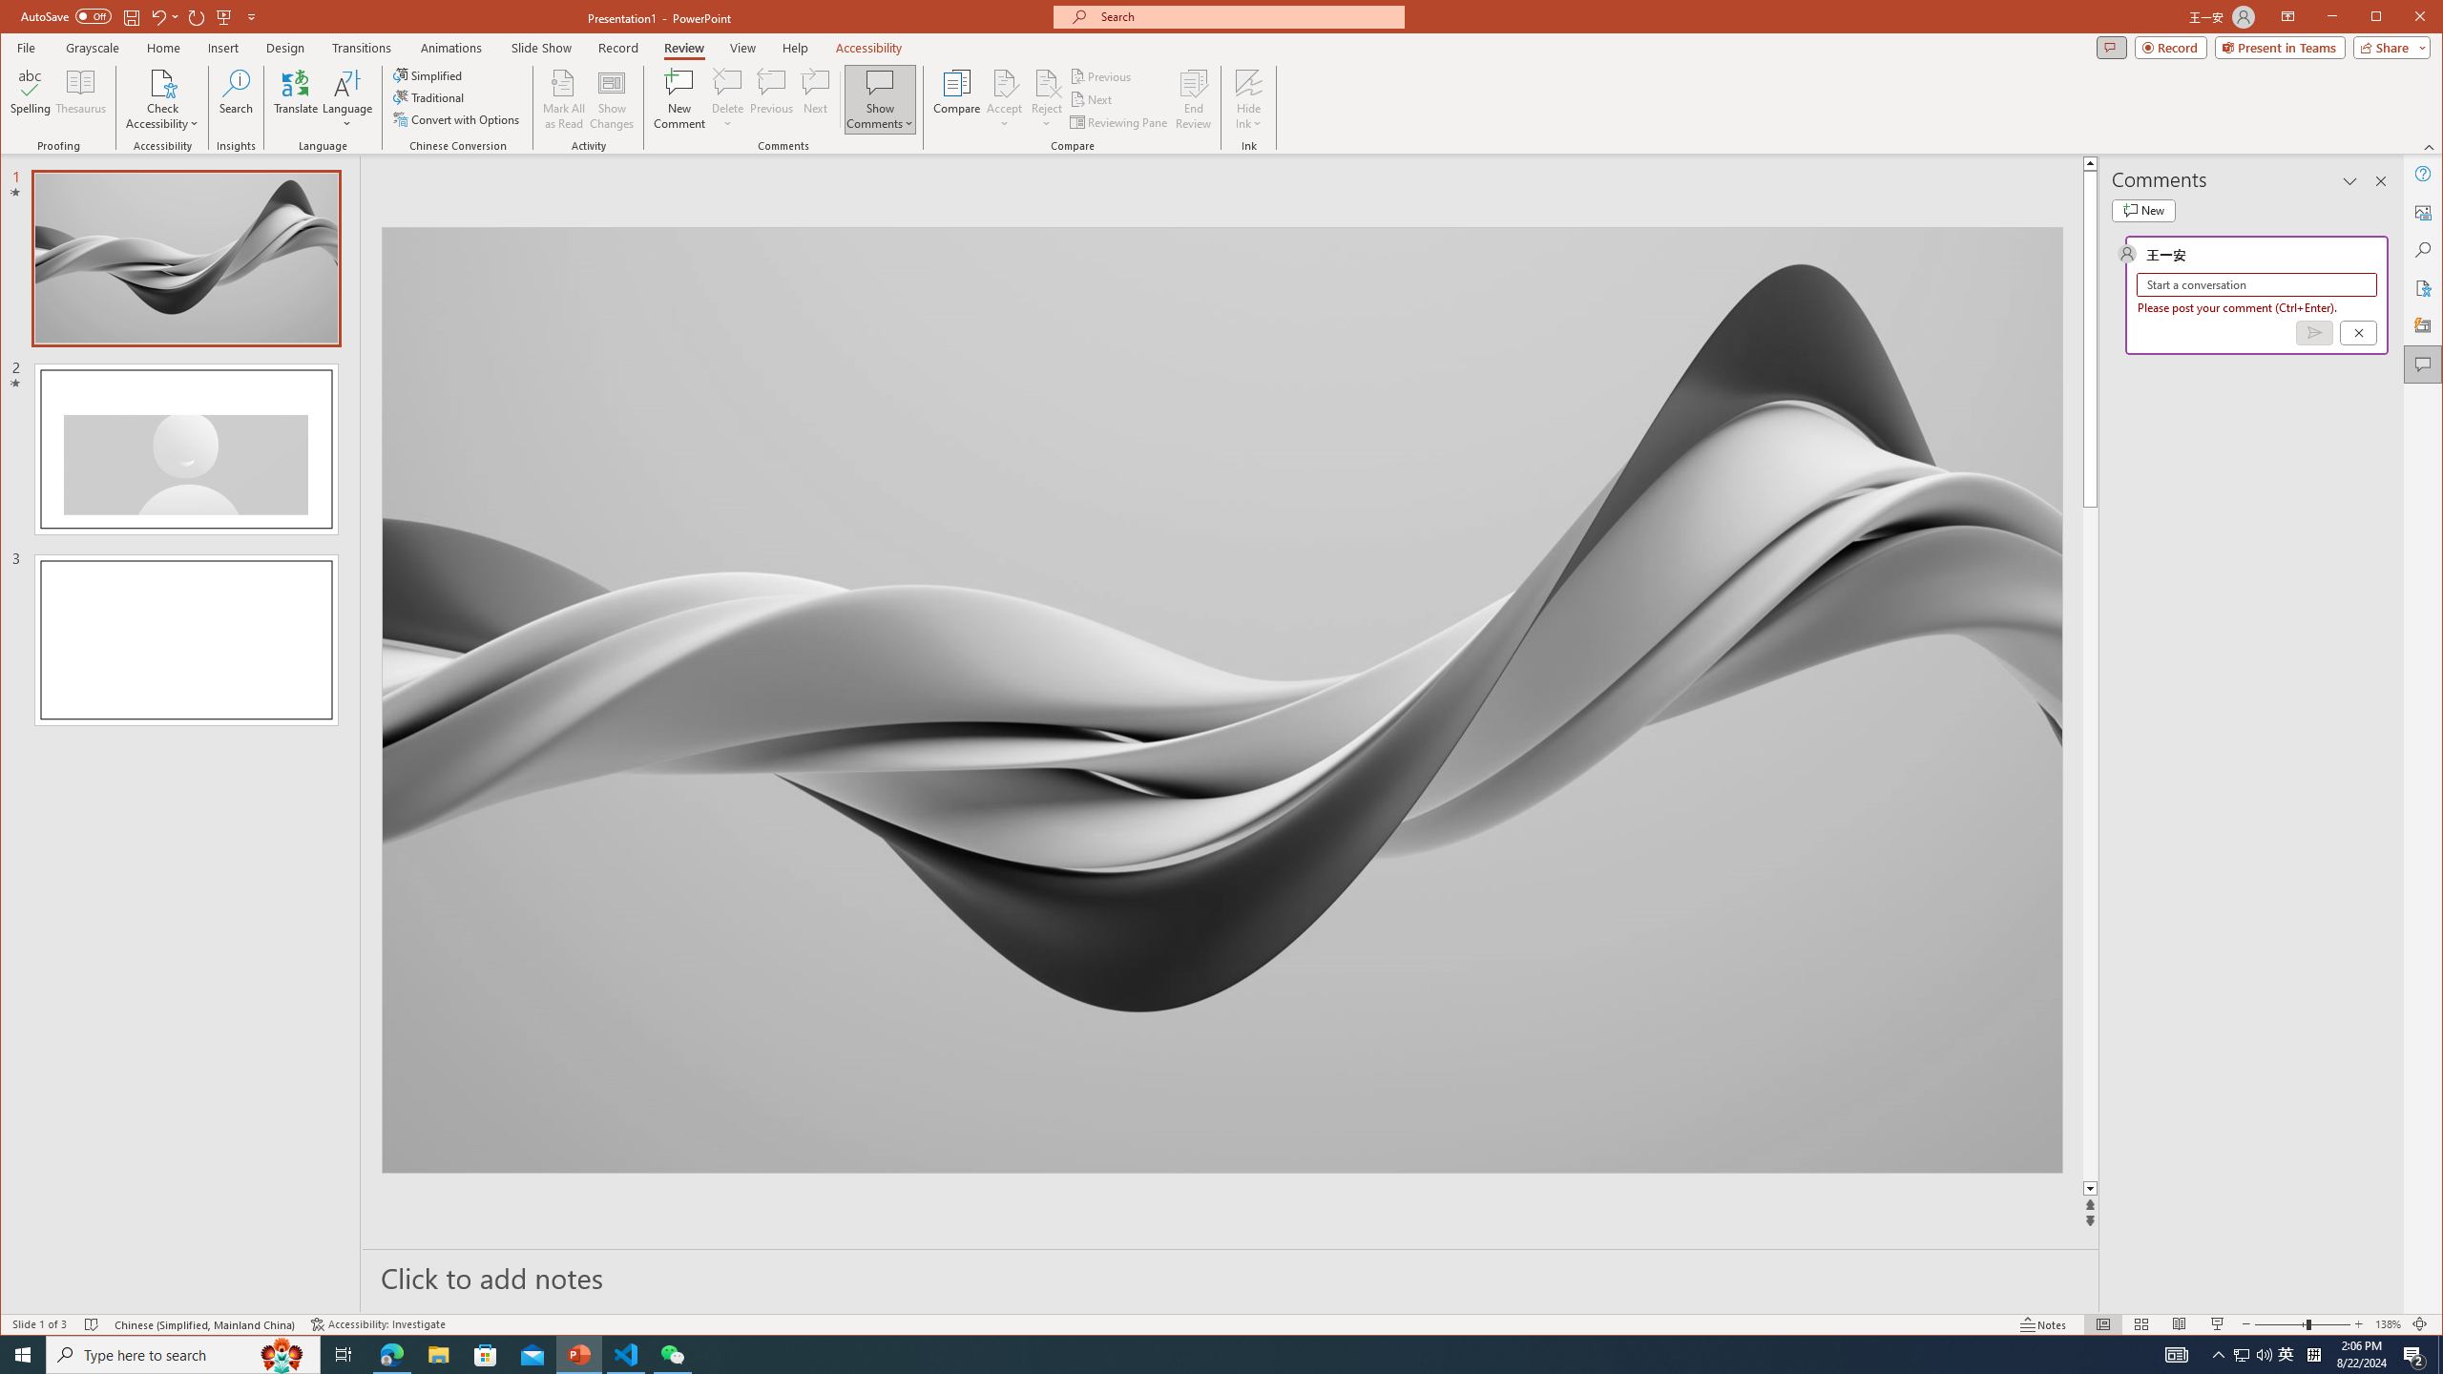 The width and height of the screenshot is (2443, 1374). I want to click on Accept Change, so click(1005, 82).